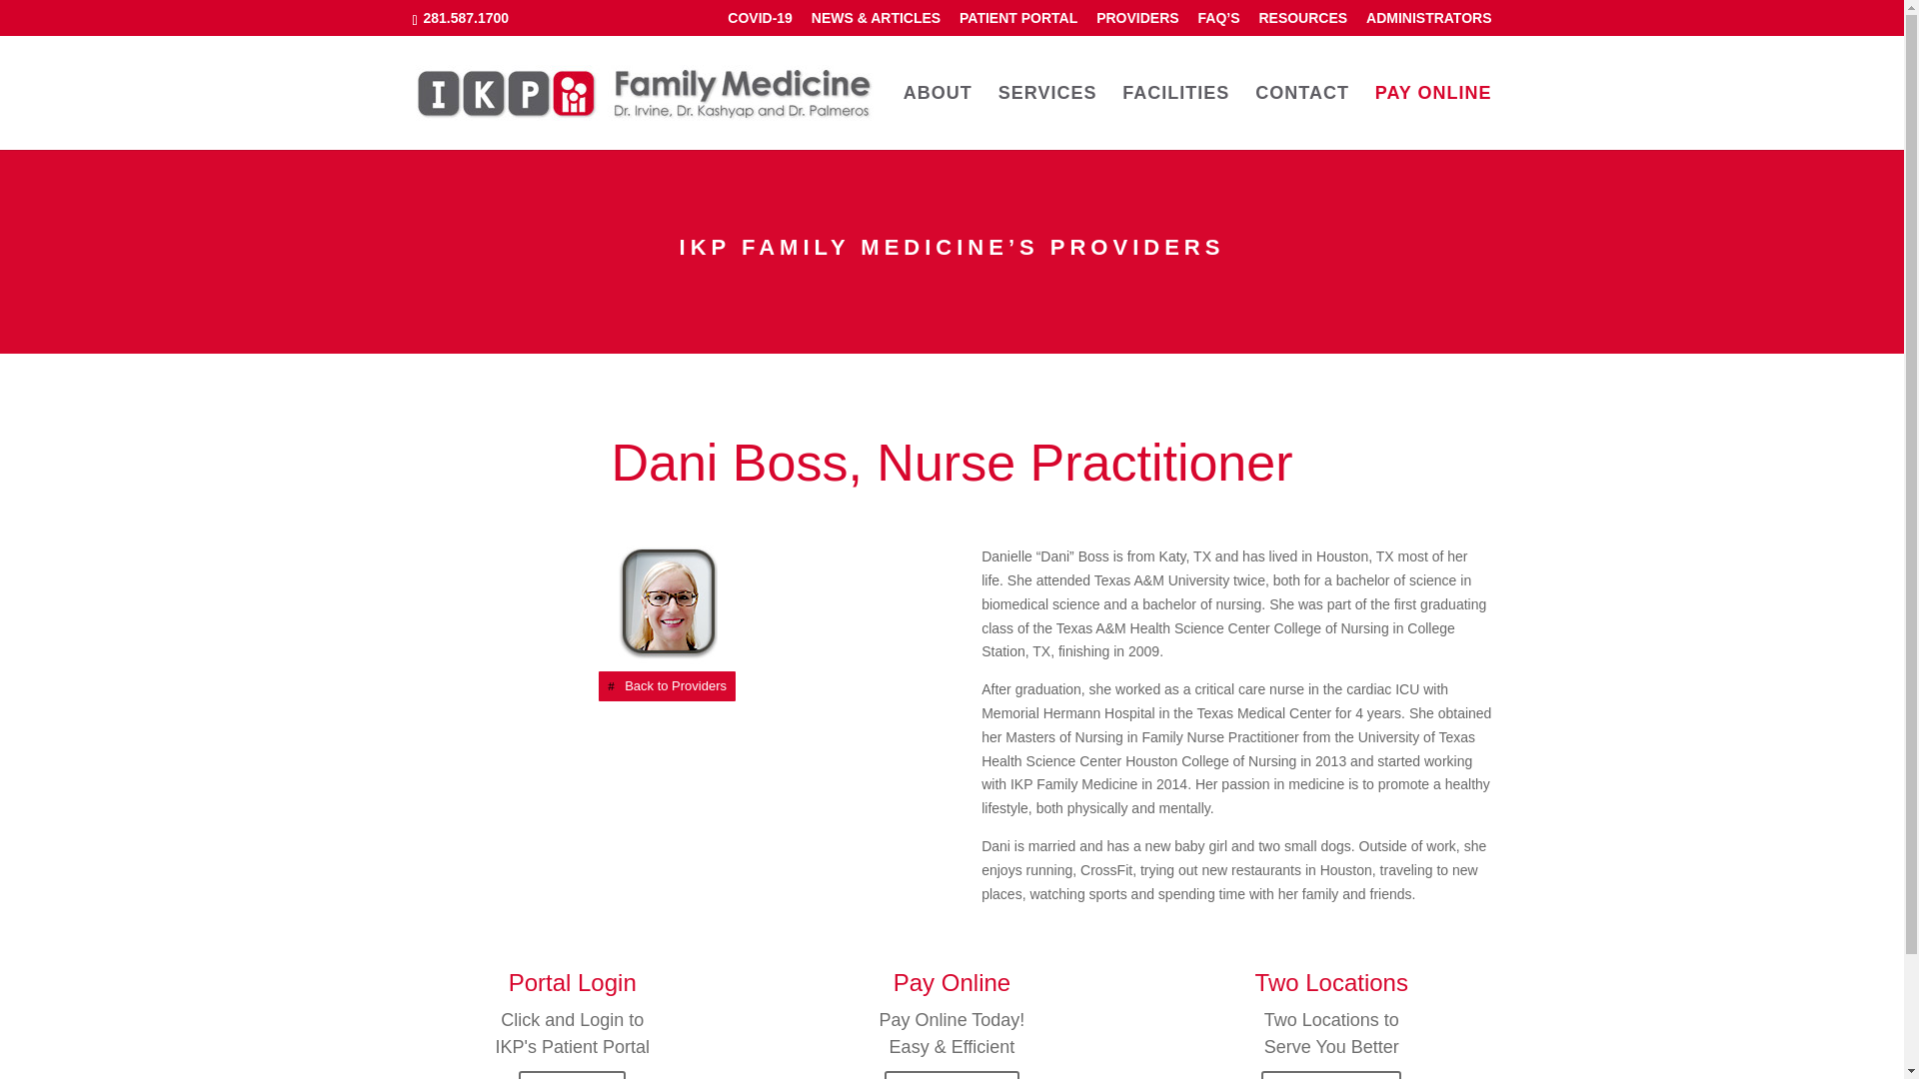 The image size is (1919, 1079). I want to click on Back to Providers, so click(667, 685).